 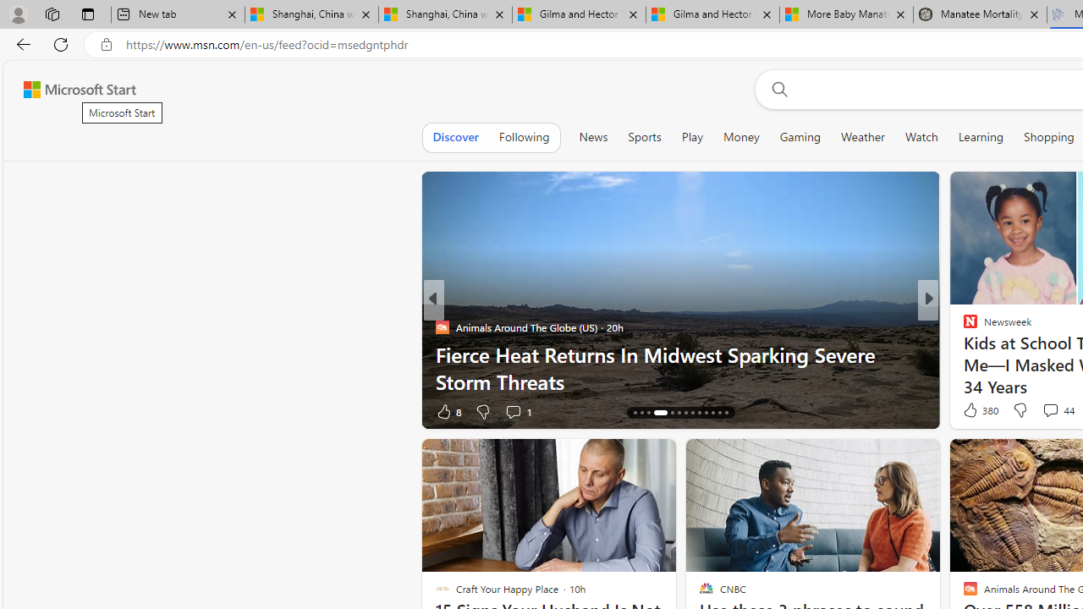 I want to click on Shopping, so click(x=1049, y=137).